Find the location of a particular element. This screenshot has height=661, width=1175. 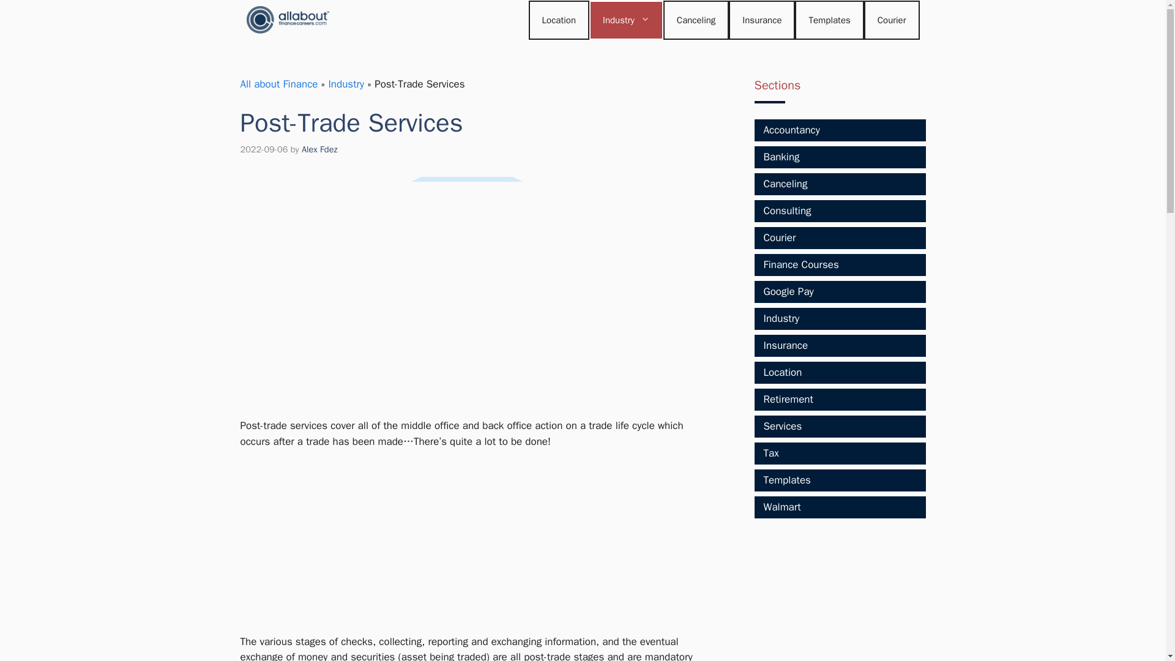

Retirement is located at coordinates (788, 399).